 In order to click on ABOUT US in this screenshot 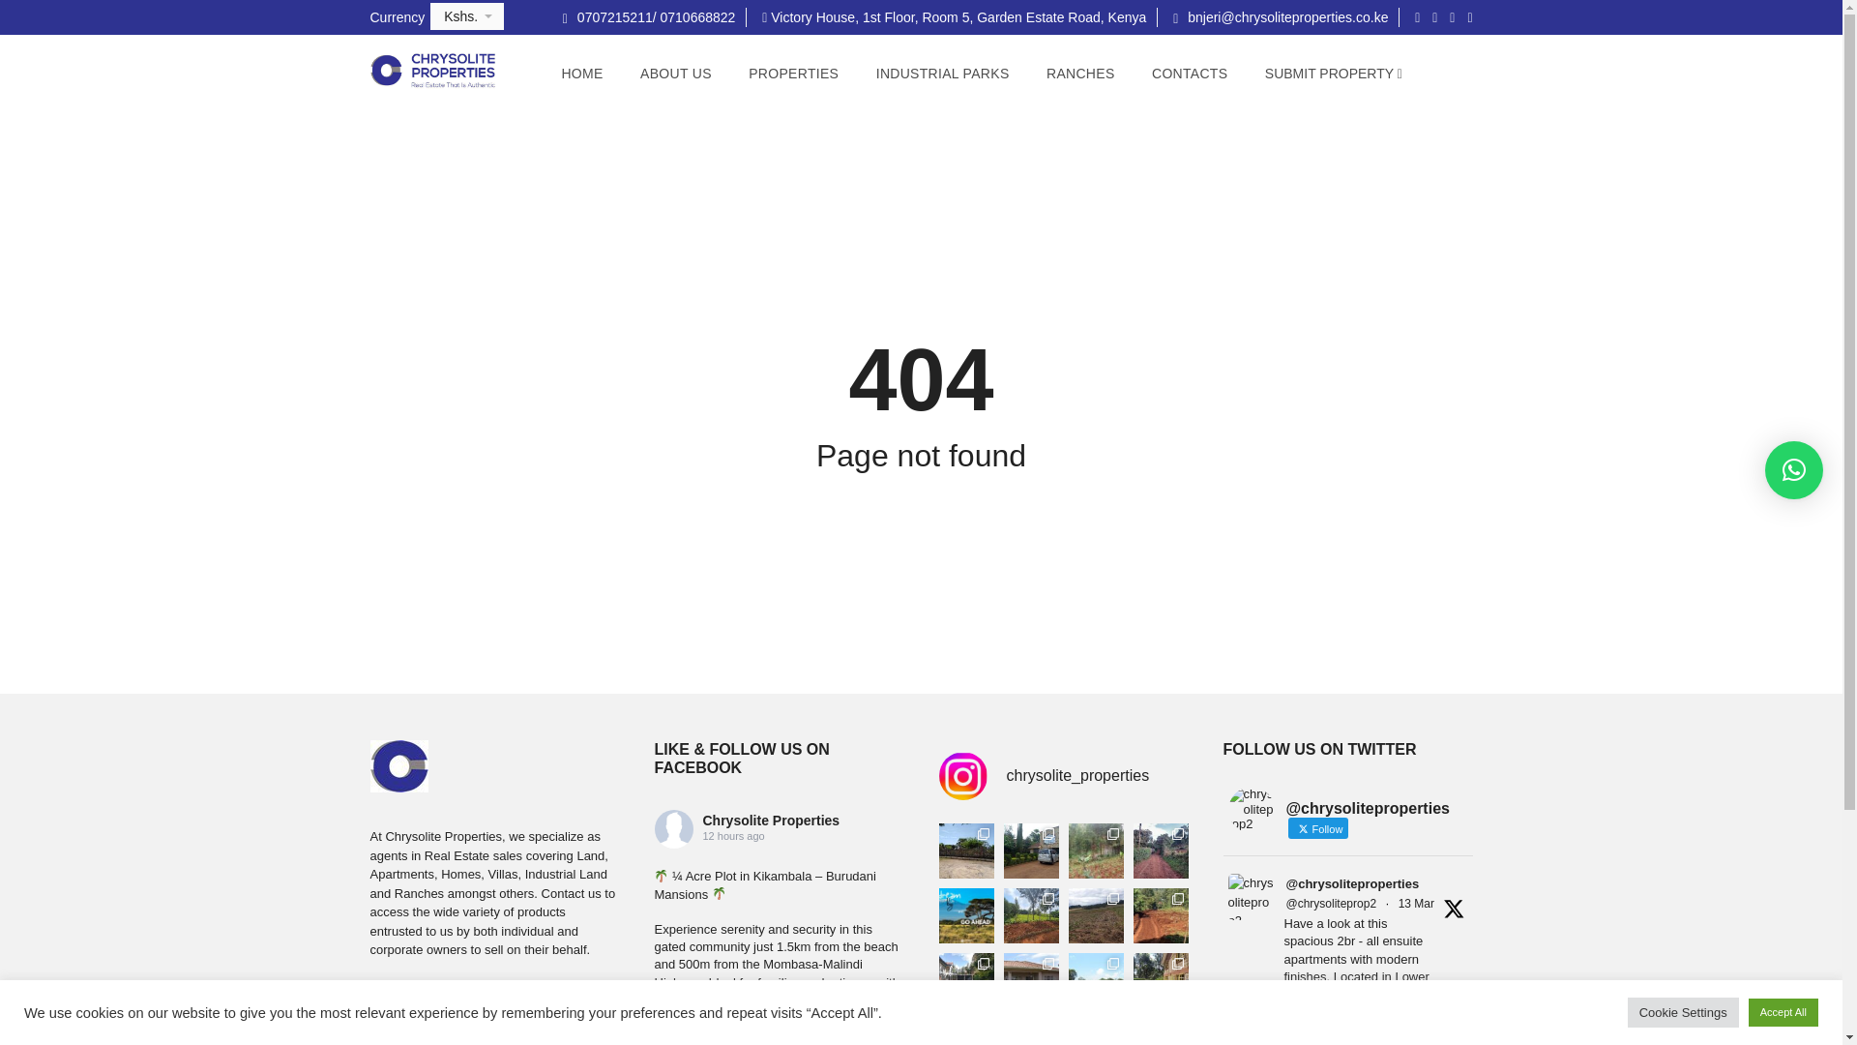, I will do `click(675, 74)`.